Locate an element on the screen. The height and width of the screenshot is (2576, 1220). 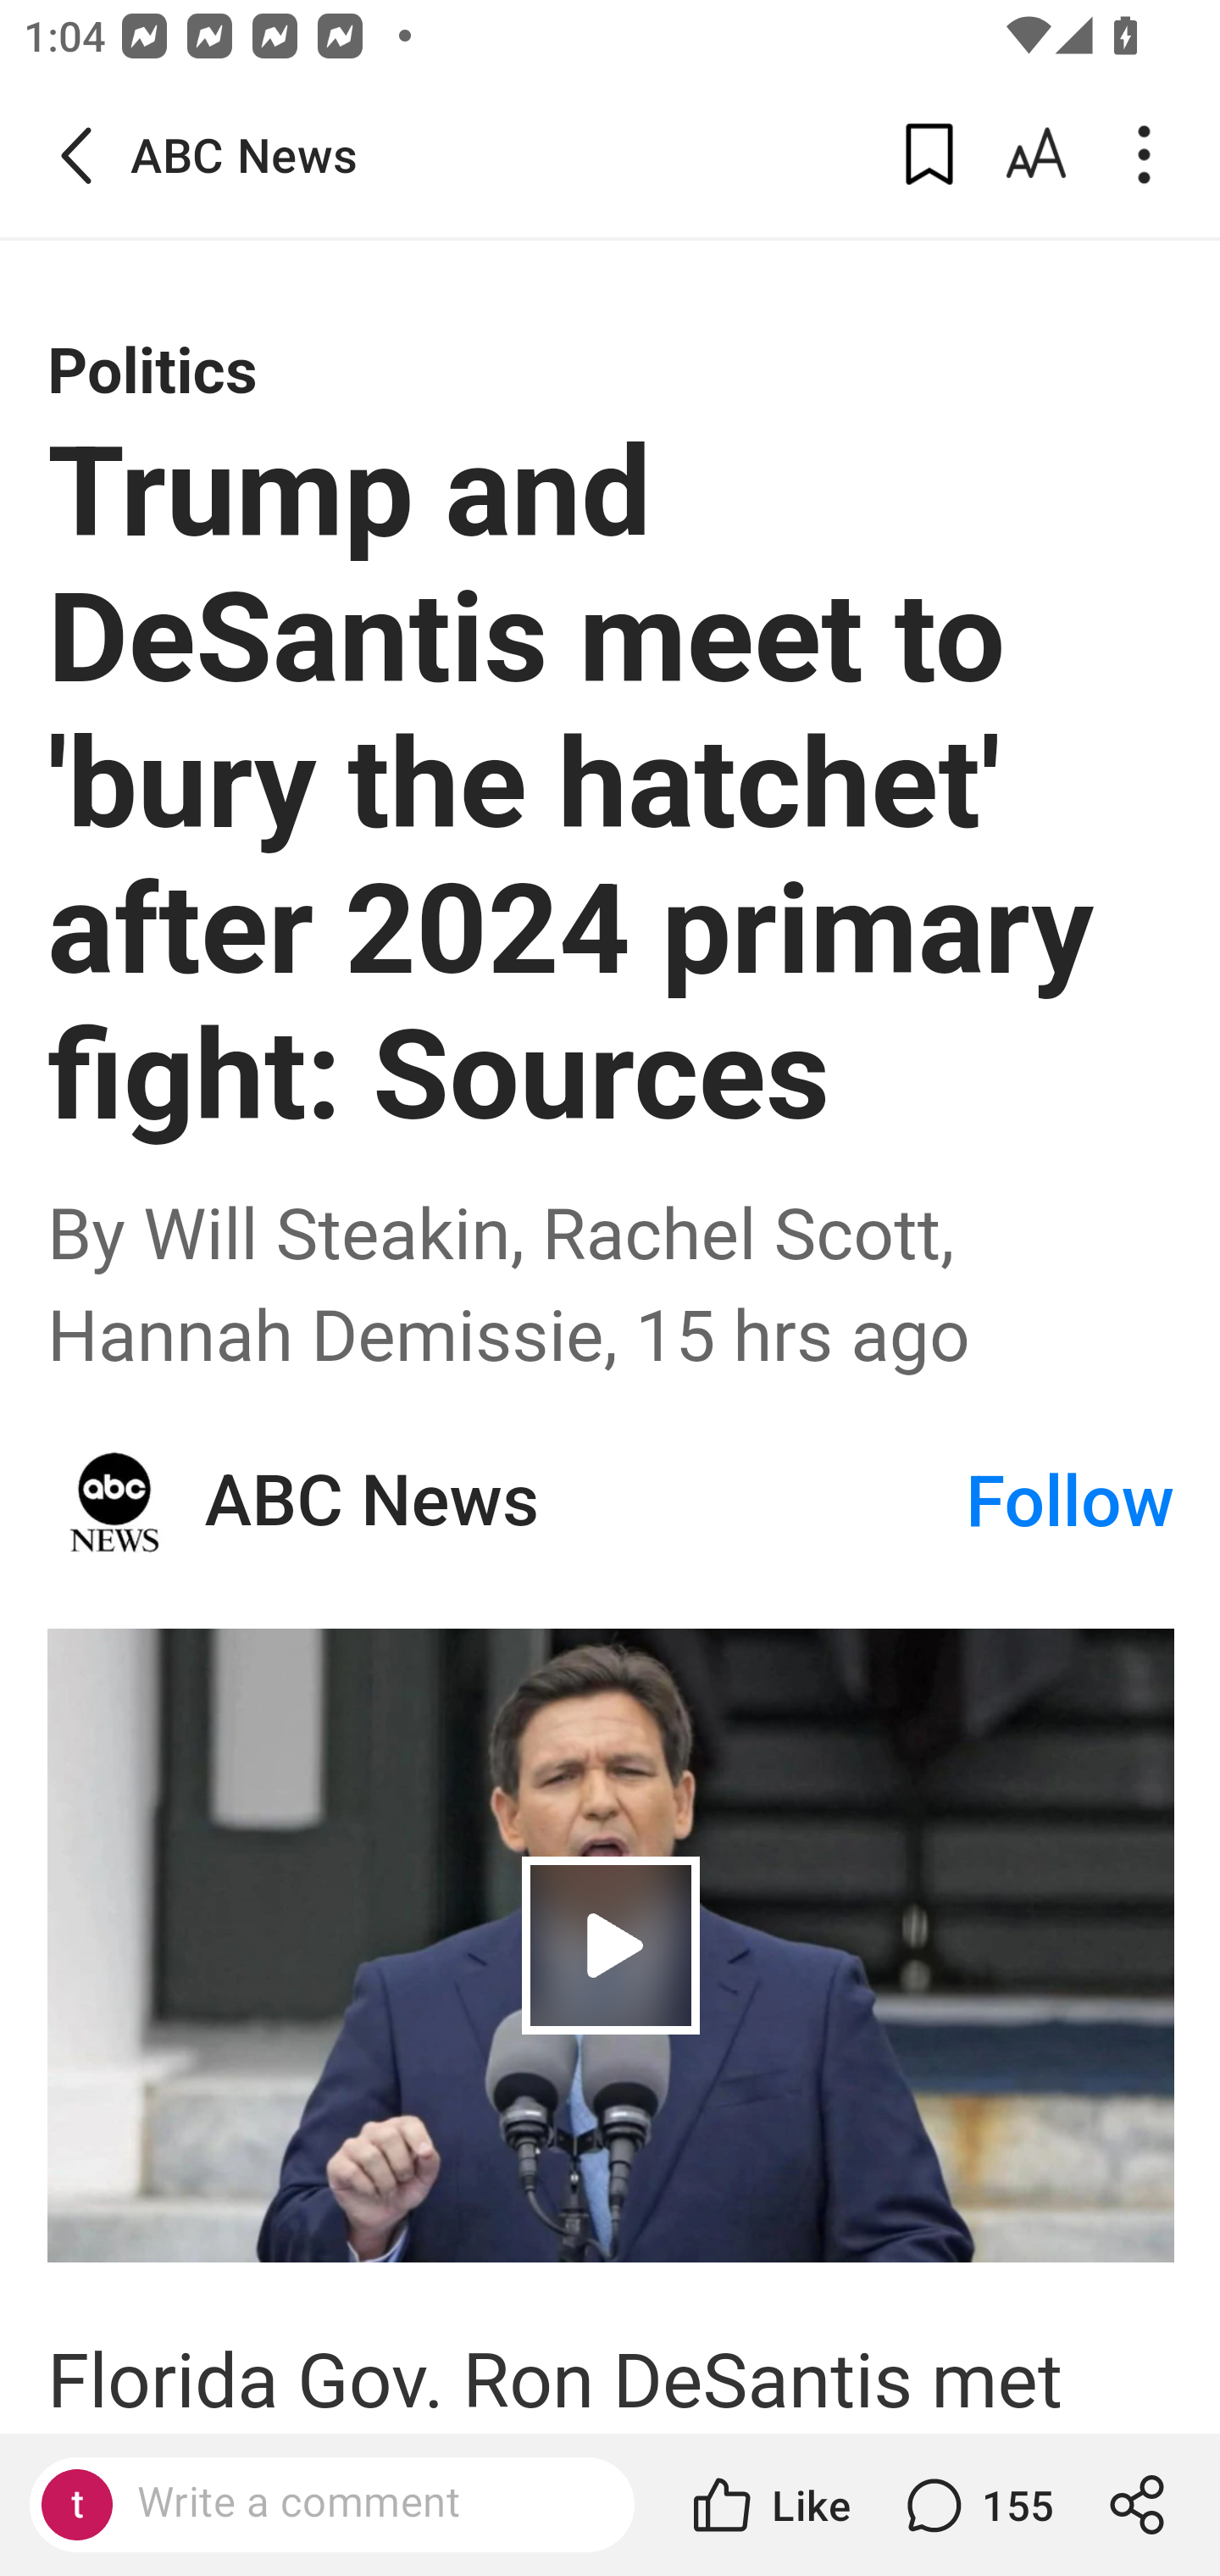
Follow is located at coordinates (1070, 1502).